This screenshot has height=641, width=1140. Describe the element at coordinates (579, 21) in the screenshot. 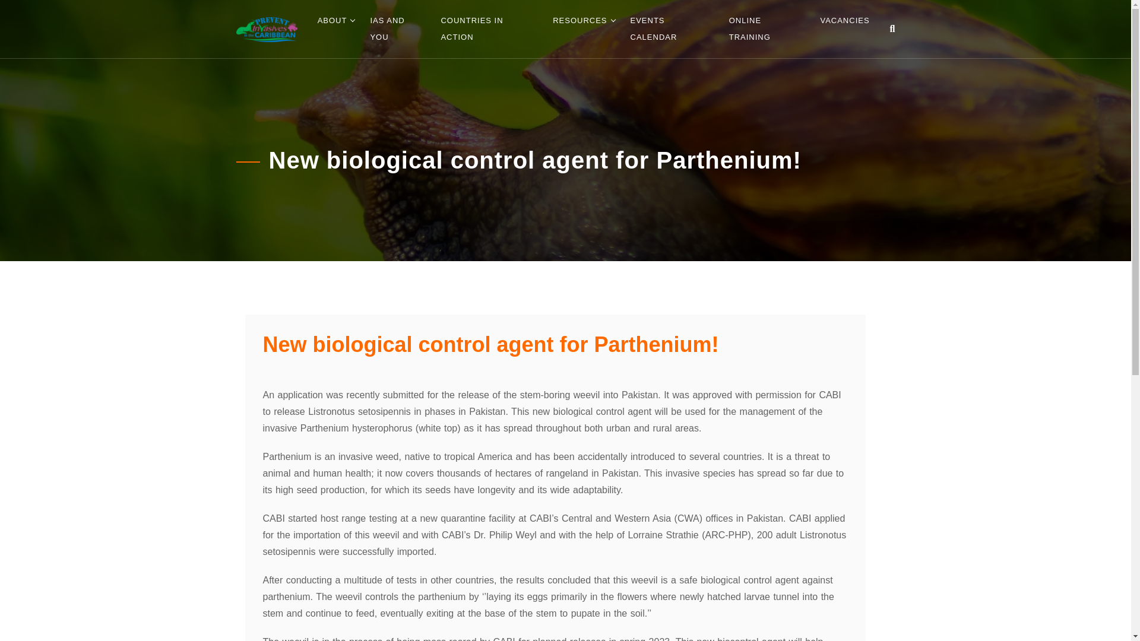

I see `RESOURCES` at that location.